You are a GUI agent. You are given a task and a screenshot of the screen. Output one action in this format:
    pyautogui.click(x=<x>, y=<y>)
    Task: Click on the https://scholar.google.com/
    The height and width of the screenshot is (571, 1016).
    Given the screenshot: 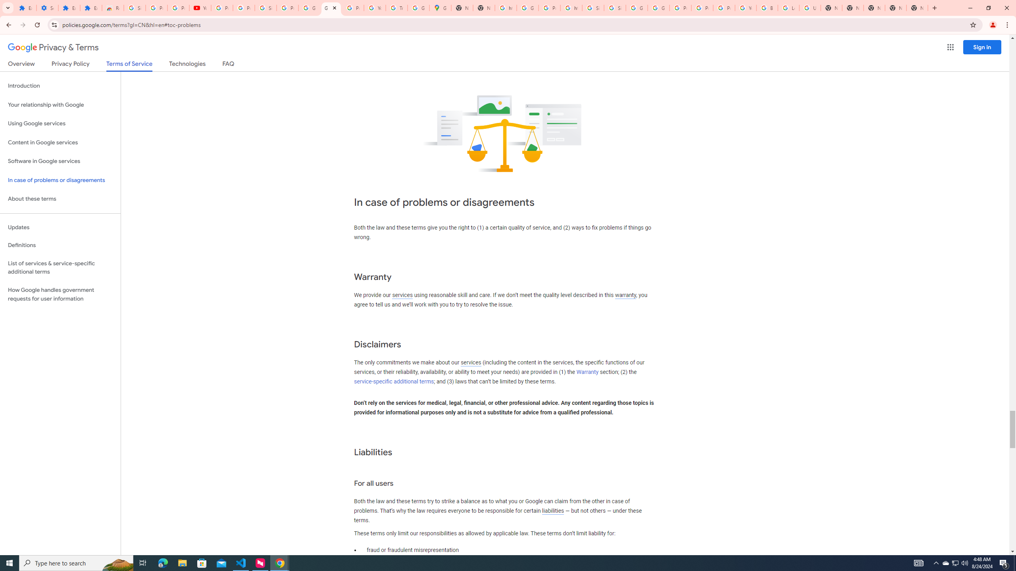 What is the action you would take?
    pyautogui.click(x=571, y=8)
    